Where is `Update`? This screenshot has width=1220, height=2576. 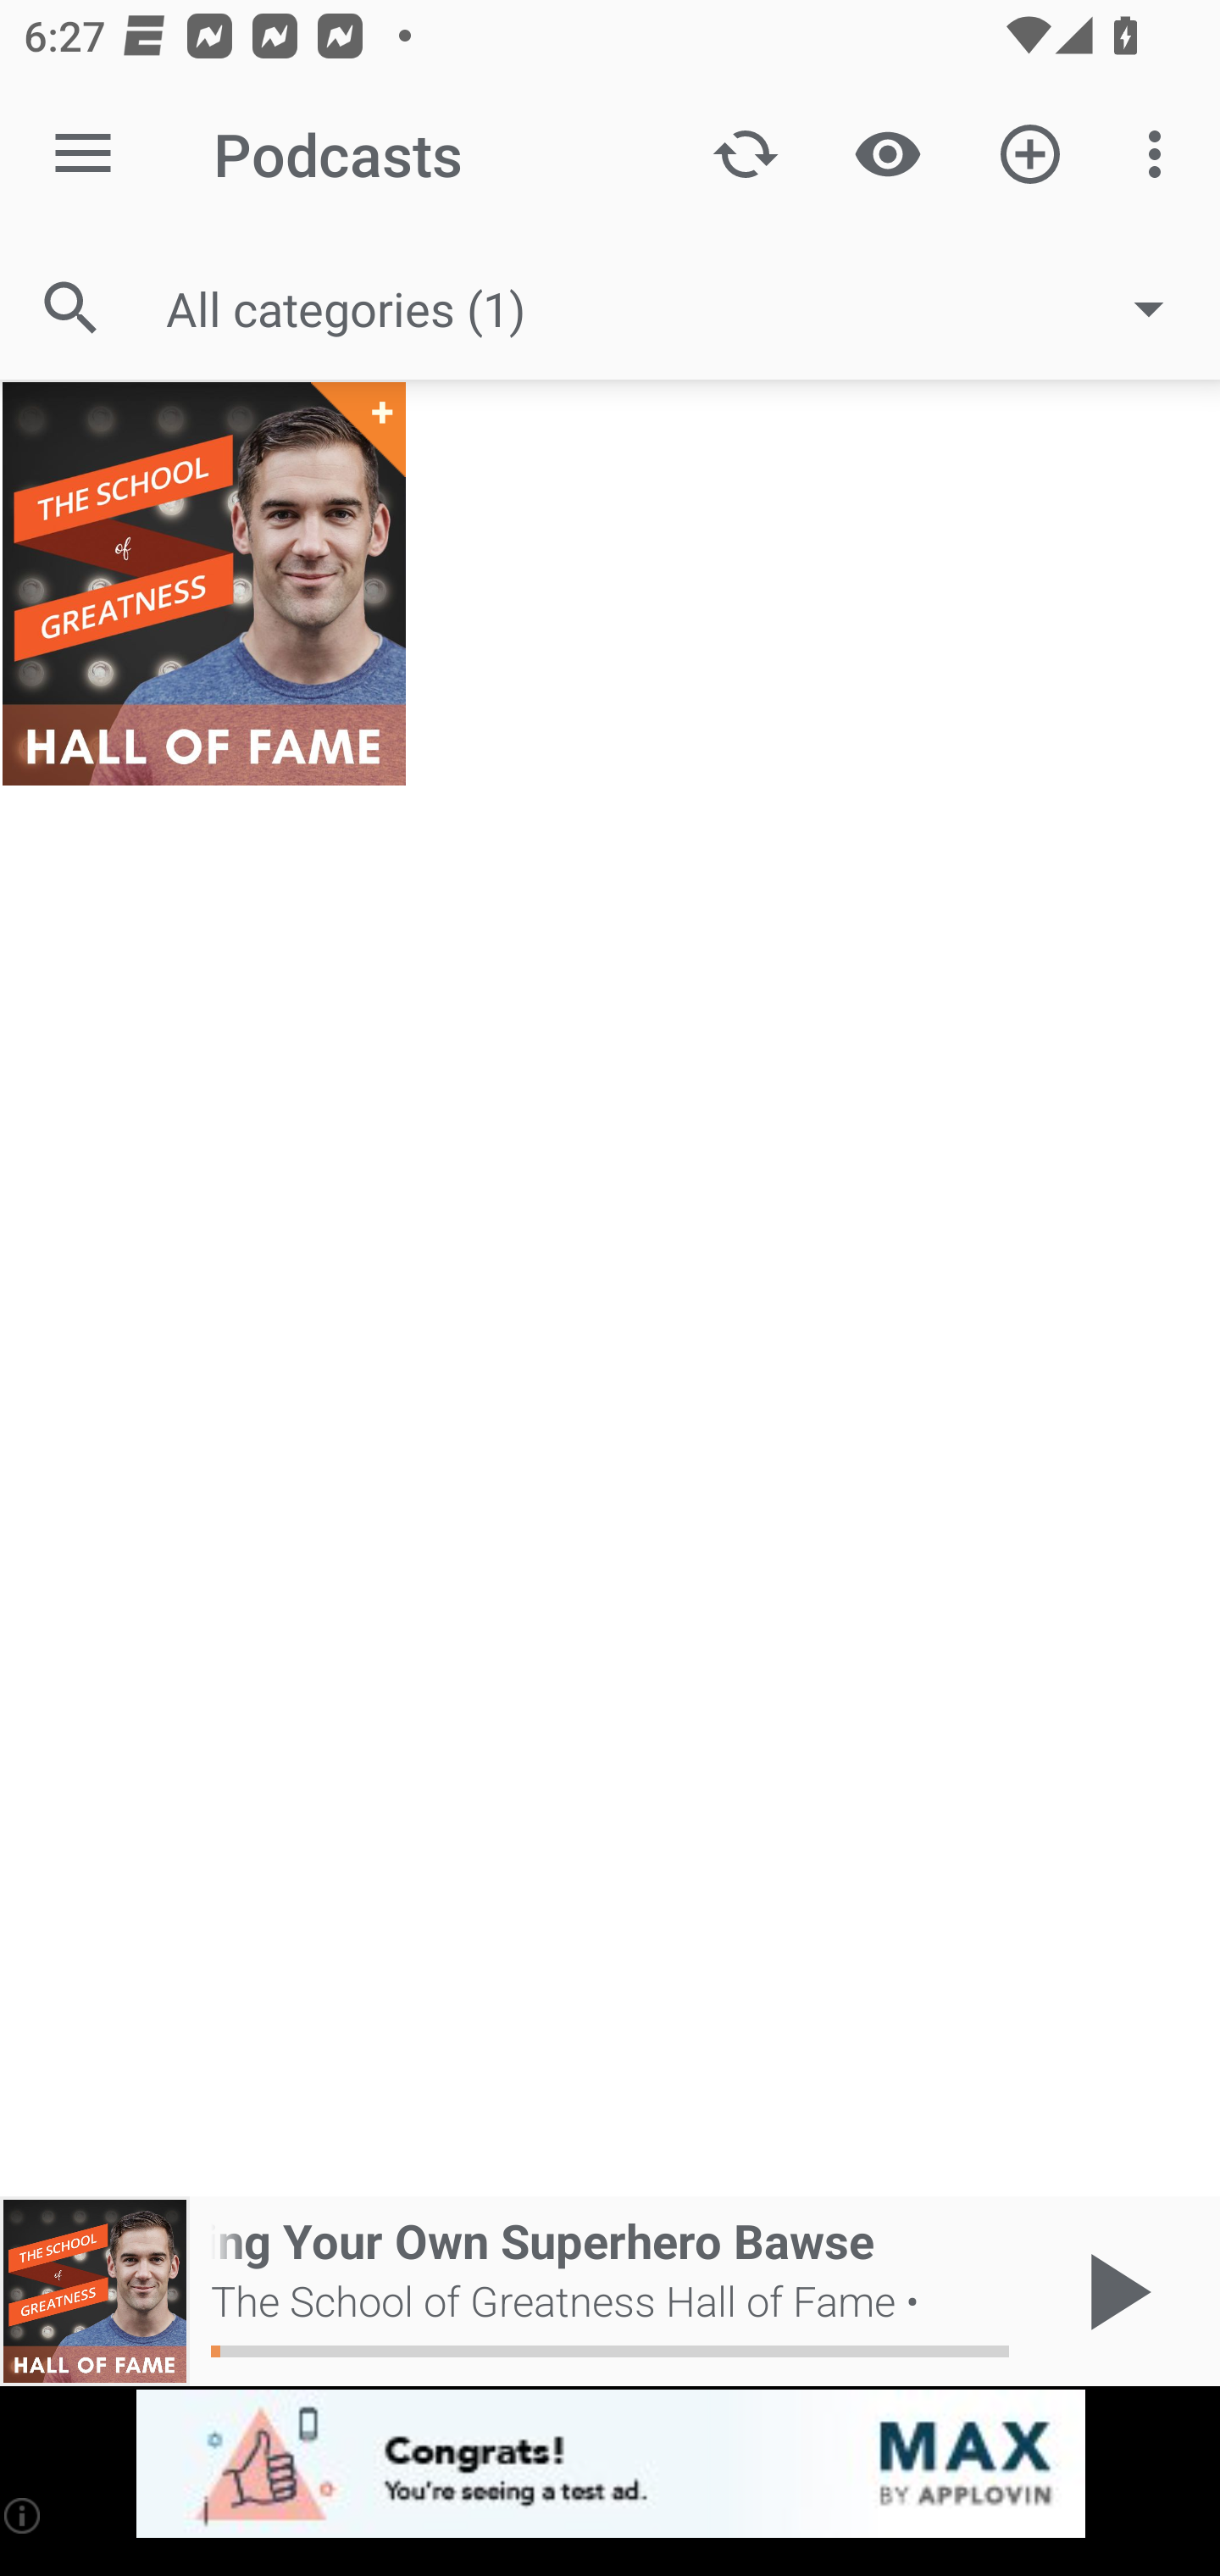
Update is located at coordinates (746, 154).